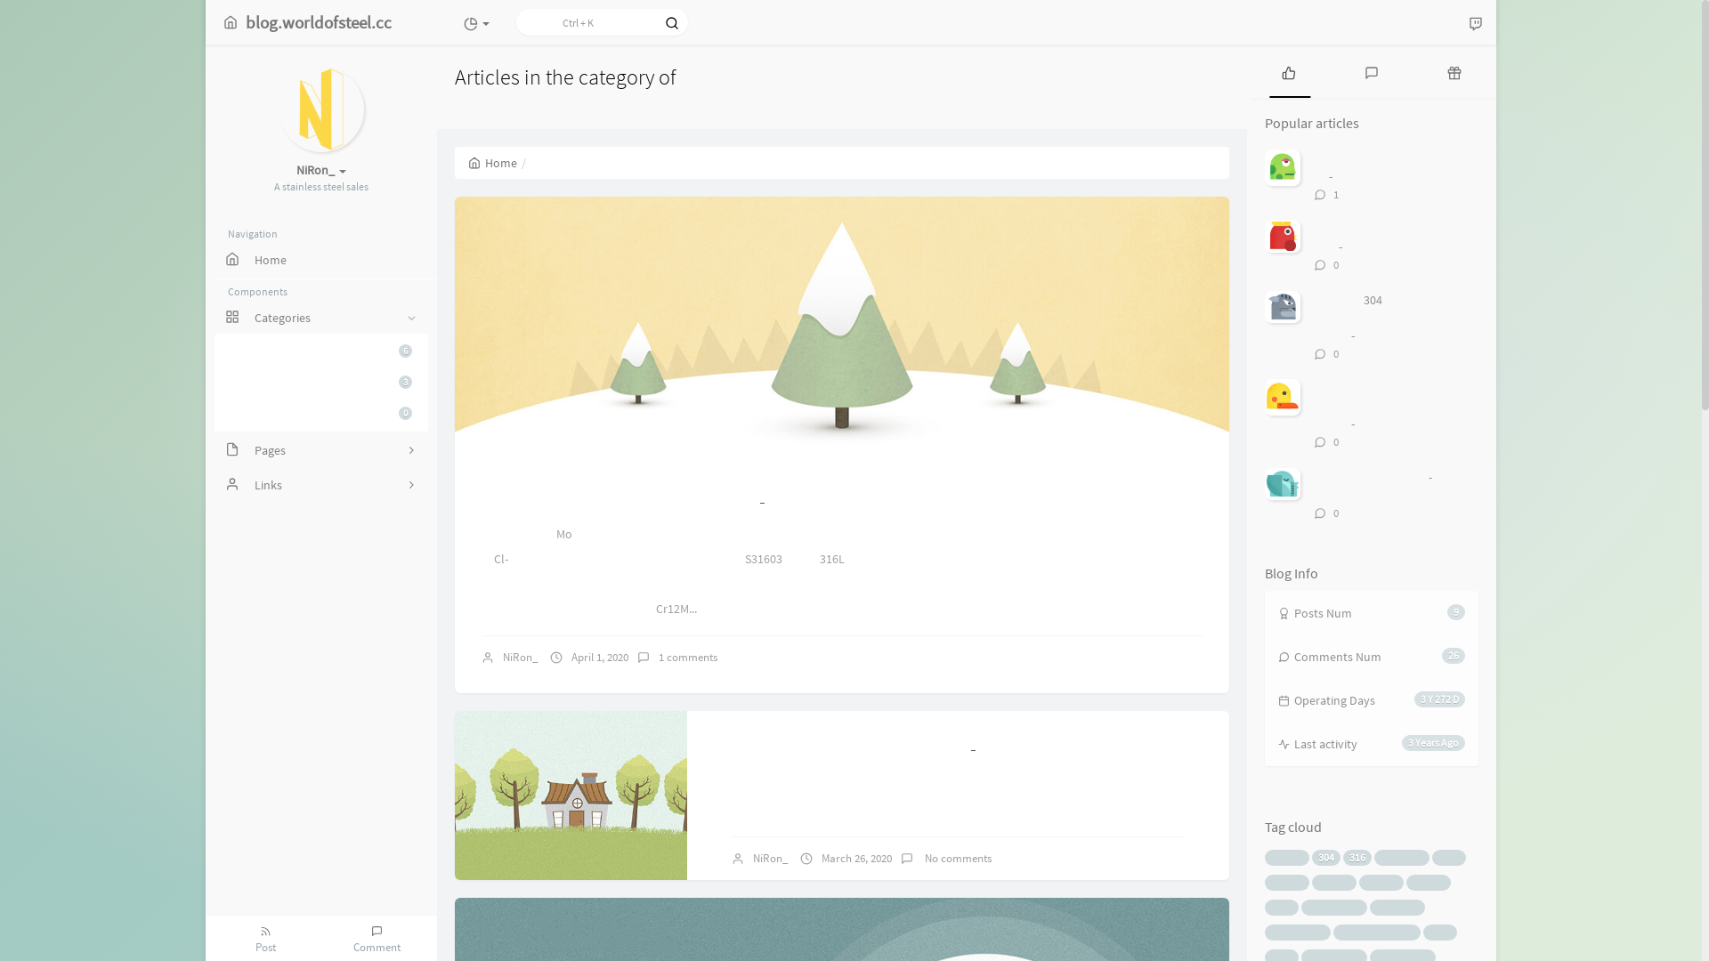 This screenshot has height=961, width=1709. What do you see at coordinates (265, 938) in the screenshot?
I see `Post` at bounding box center [265, 938].